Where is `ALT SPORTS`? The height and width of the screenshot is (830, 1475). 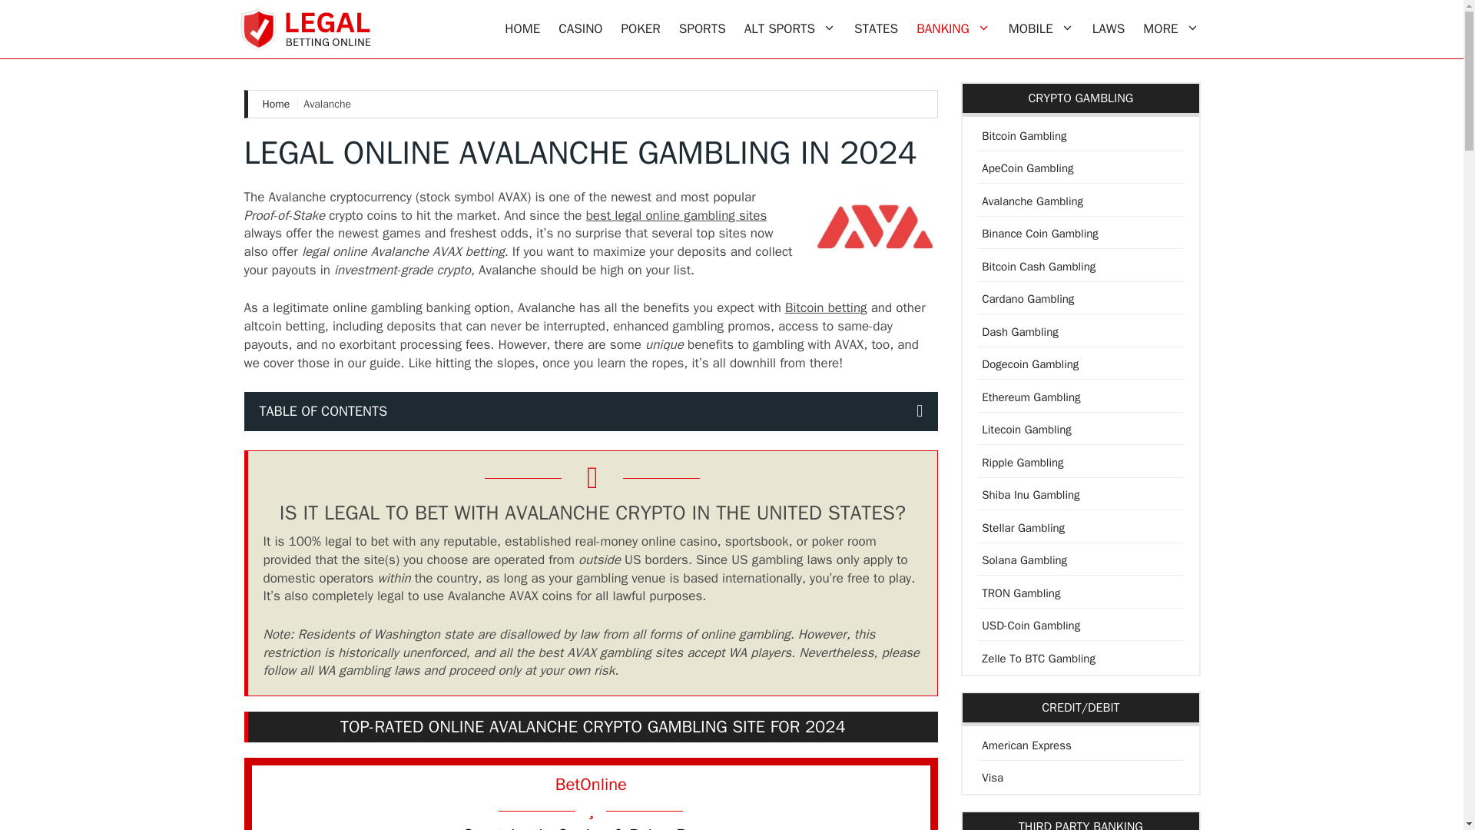
ALT SPORTS is located at coordinates (790, 29).